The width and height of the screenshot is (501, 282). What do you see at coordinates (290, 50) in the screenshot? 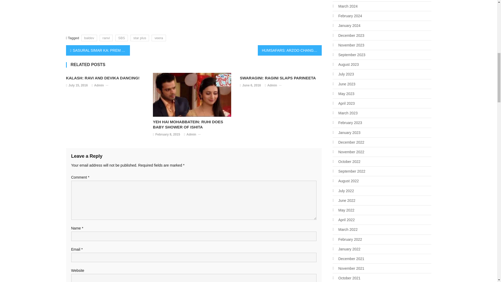
I see `HUMSAFARS: ARZOO CHANGED HER PROFESSION TO NEWS REPORTER` at bounding box center [290, 50].